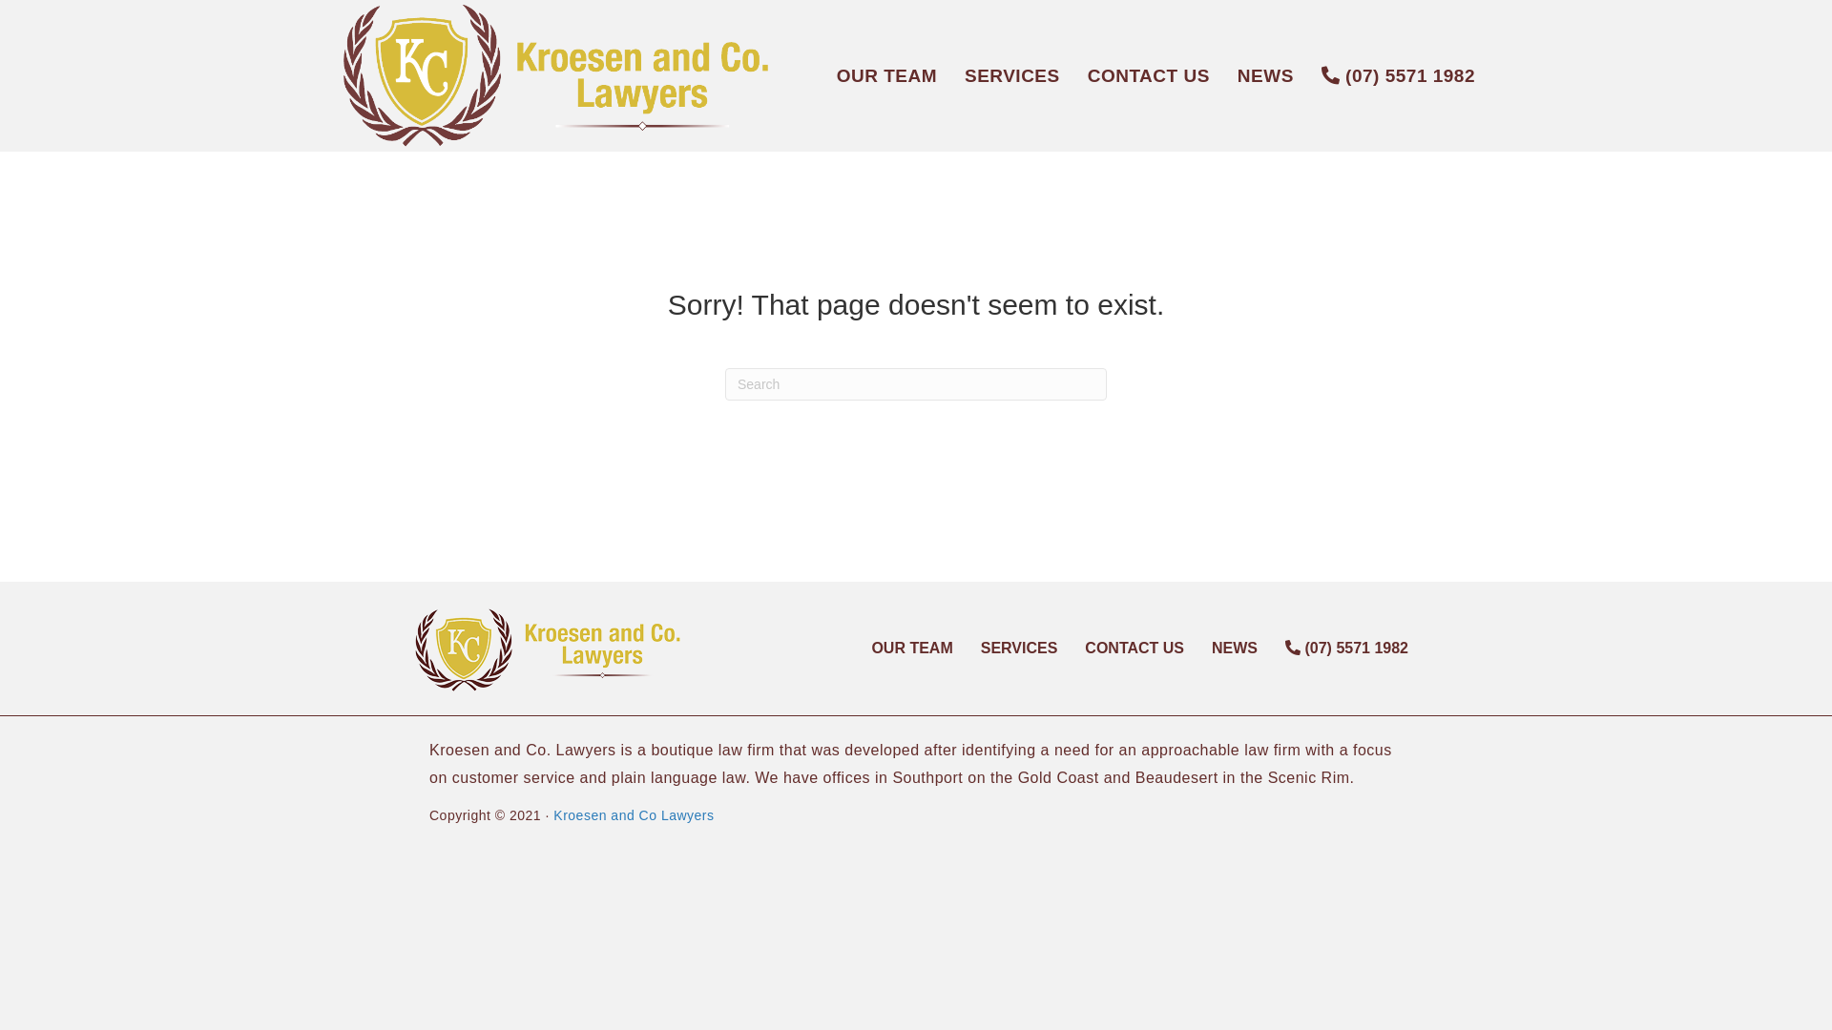 This screenshot has width=1832, height=1030. Describe the element at coordinates (553, 649) in the screenshot. I see `kroesen-and-co-lawyers-logo` at that location.